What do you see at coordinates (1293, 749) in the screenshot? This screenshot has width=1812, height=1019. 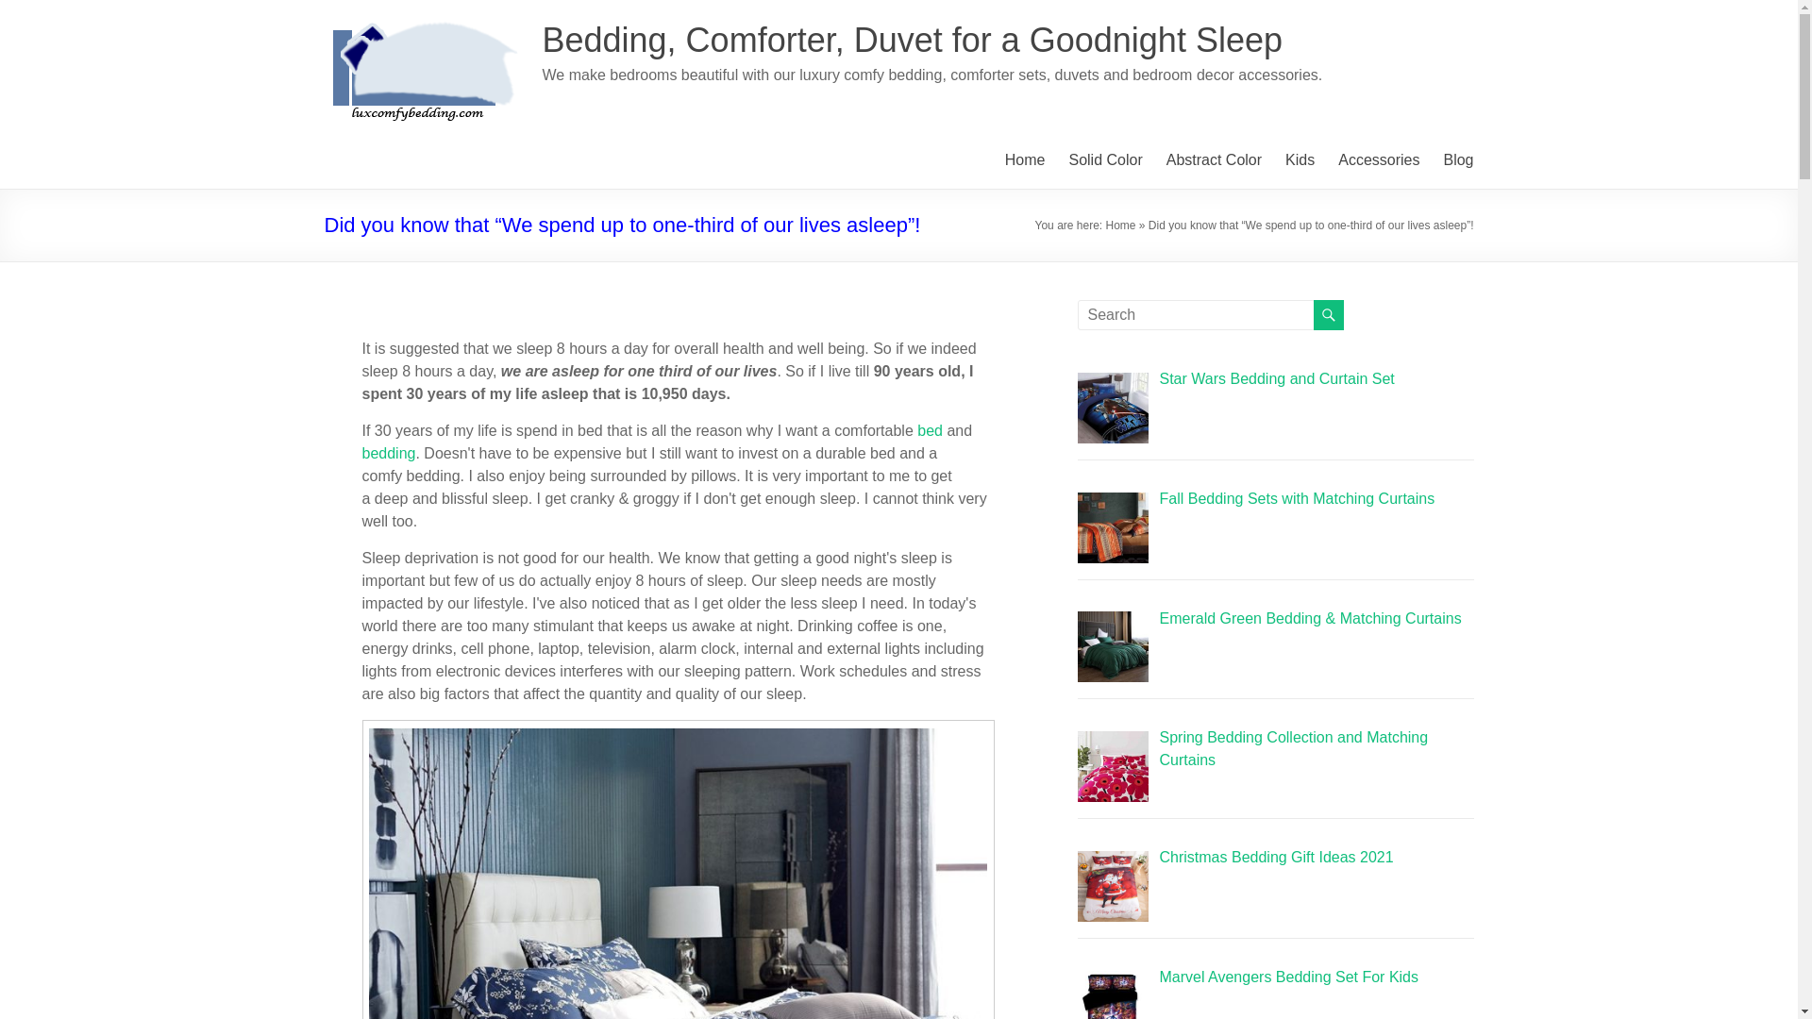 I see `Spring Bedding Collection and Matching Curtains` at bounding box center [1293, 749].